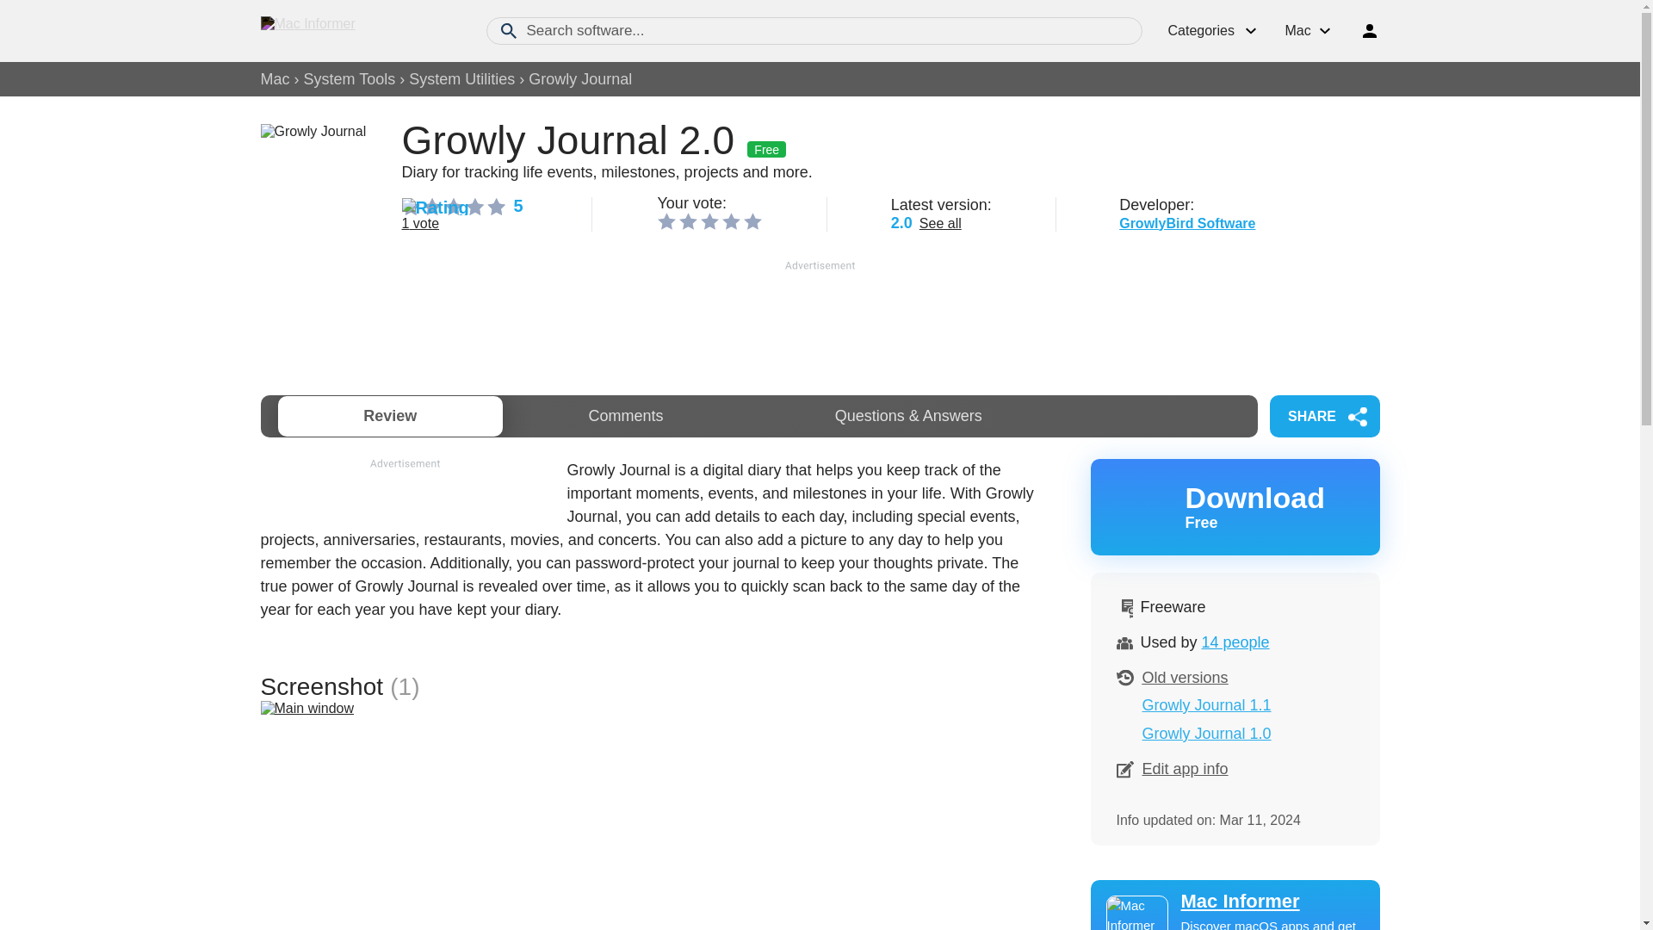  What do you see at coordinates (709, 220) in the screenshot?
I see `3` at bounding box center [709, 220].